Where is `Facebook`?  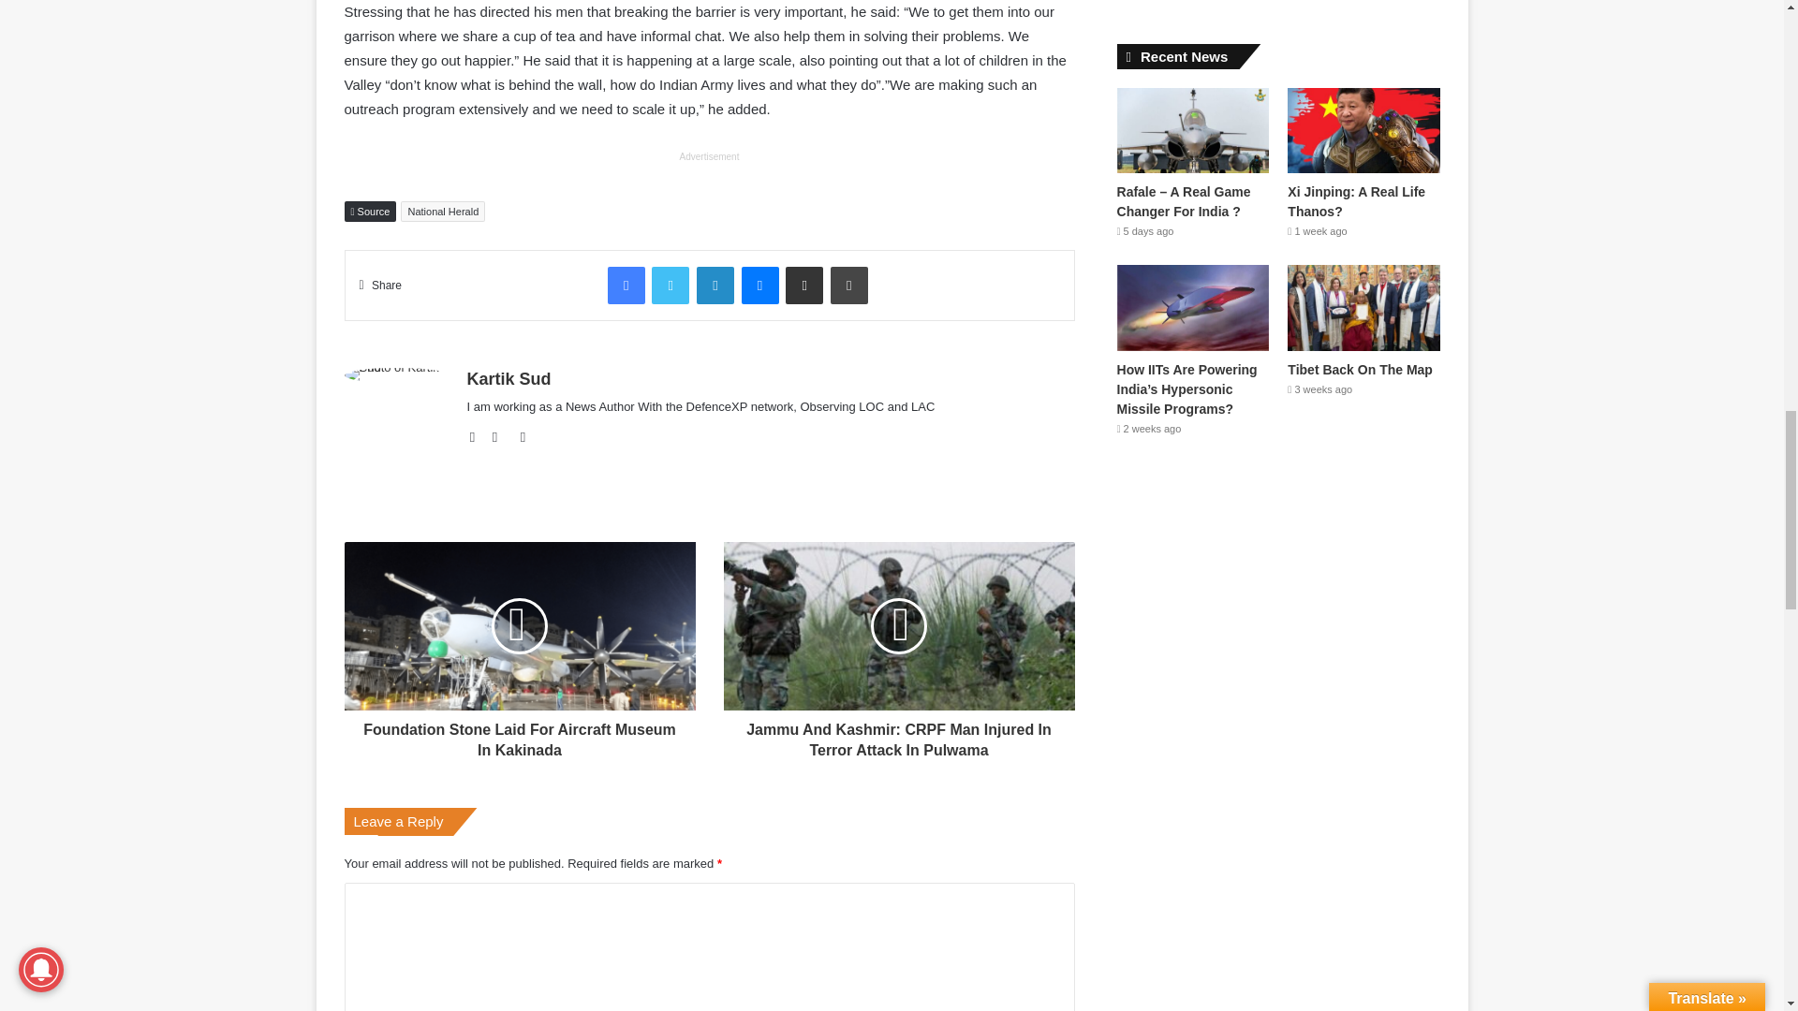
Facebook is located at coordinates (626, 286).